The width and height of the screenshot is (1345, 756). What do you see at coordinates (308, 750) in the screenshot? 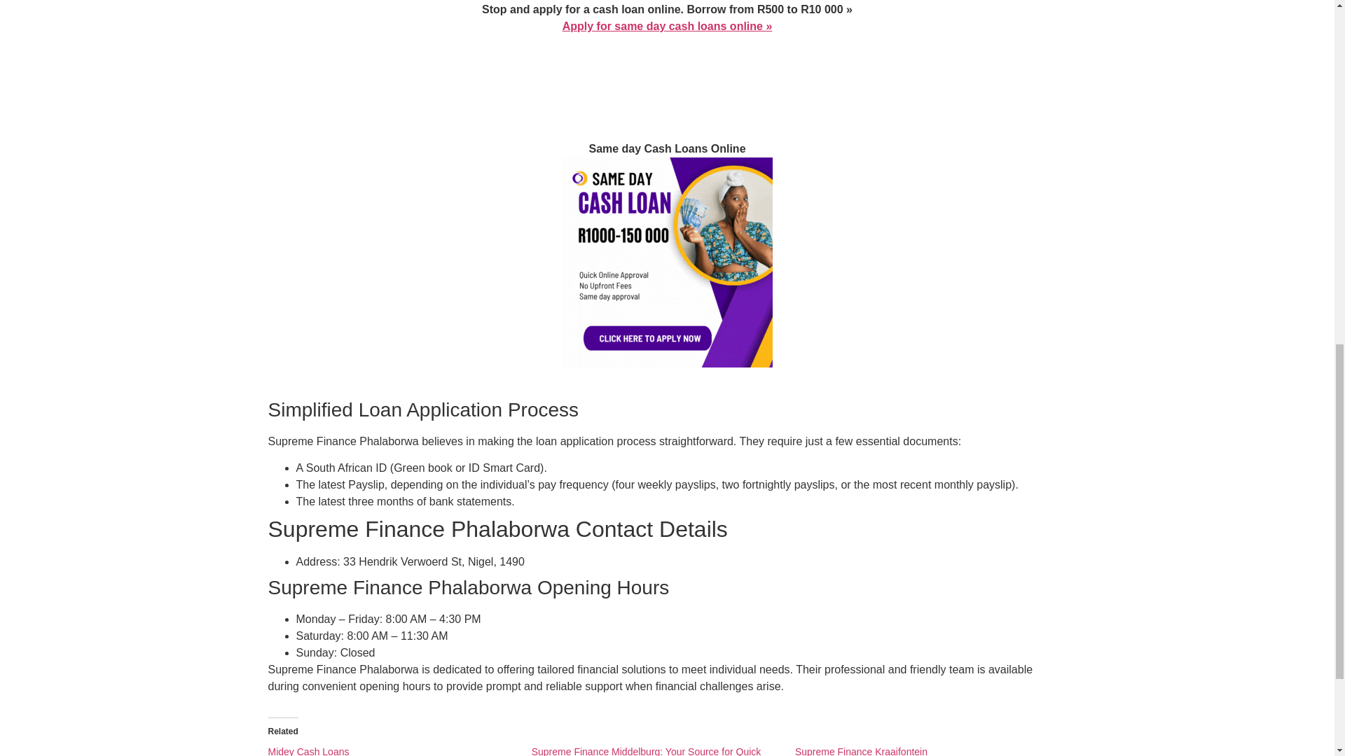
I see `Midey Cash Loans` at bounding box center [308, 750].